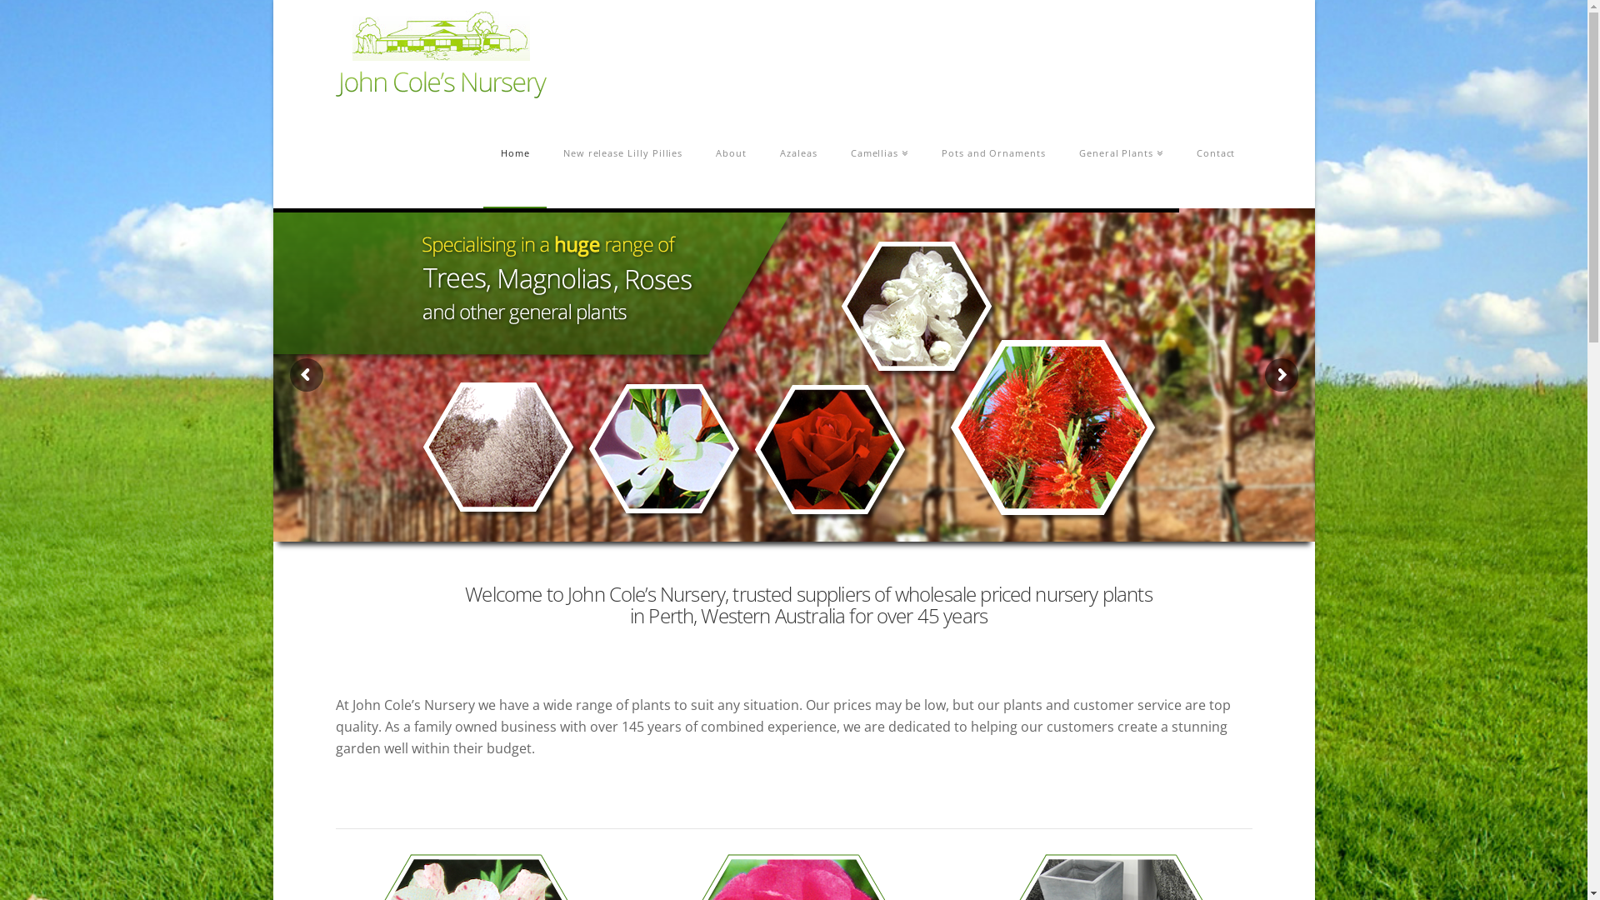 This screenshot has height=900, width=1600. What do you see at coordinates (1122, 152) in the screenshot?
I see `General Plants` at bounding box center [1122, 152].